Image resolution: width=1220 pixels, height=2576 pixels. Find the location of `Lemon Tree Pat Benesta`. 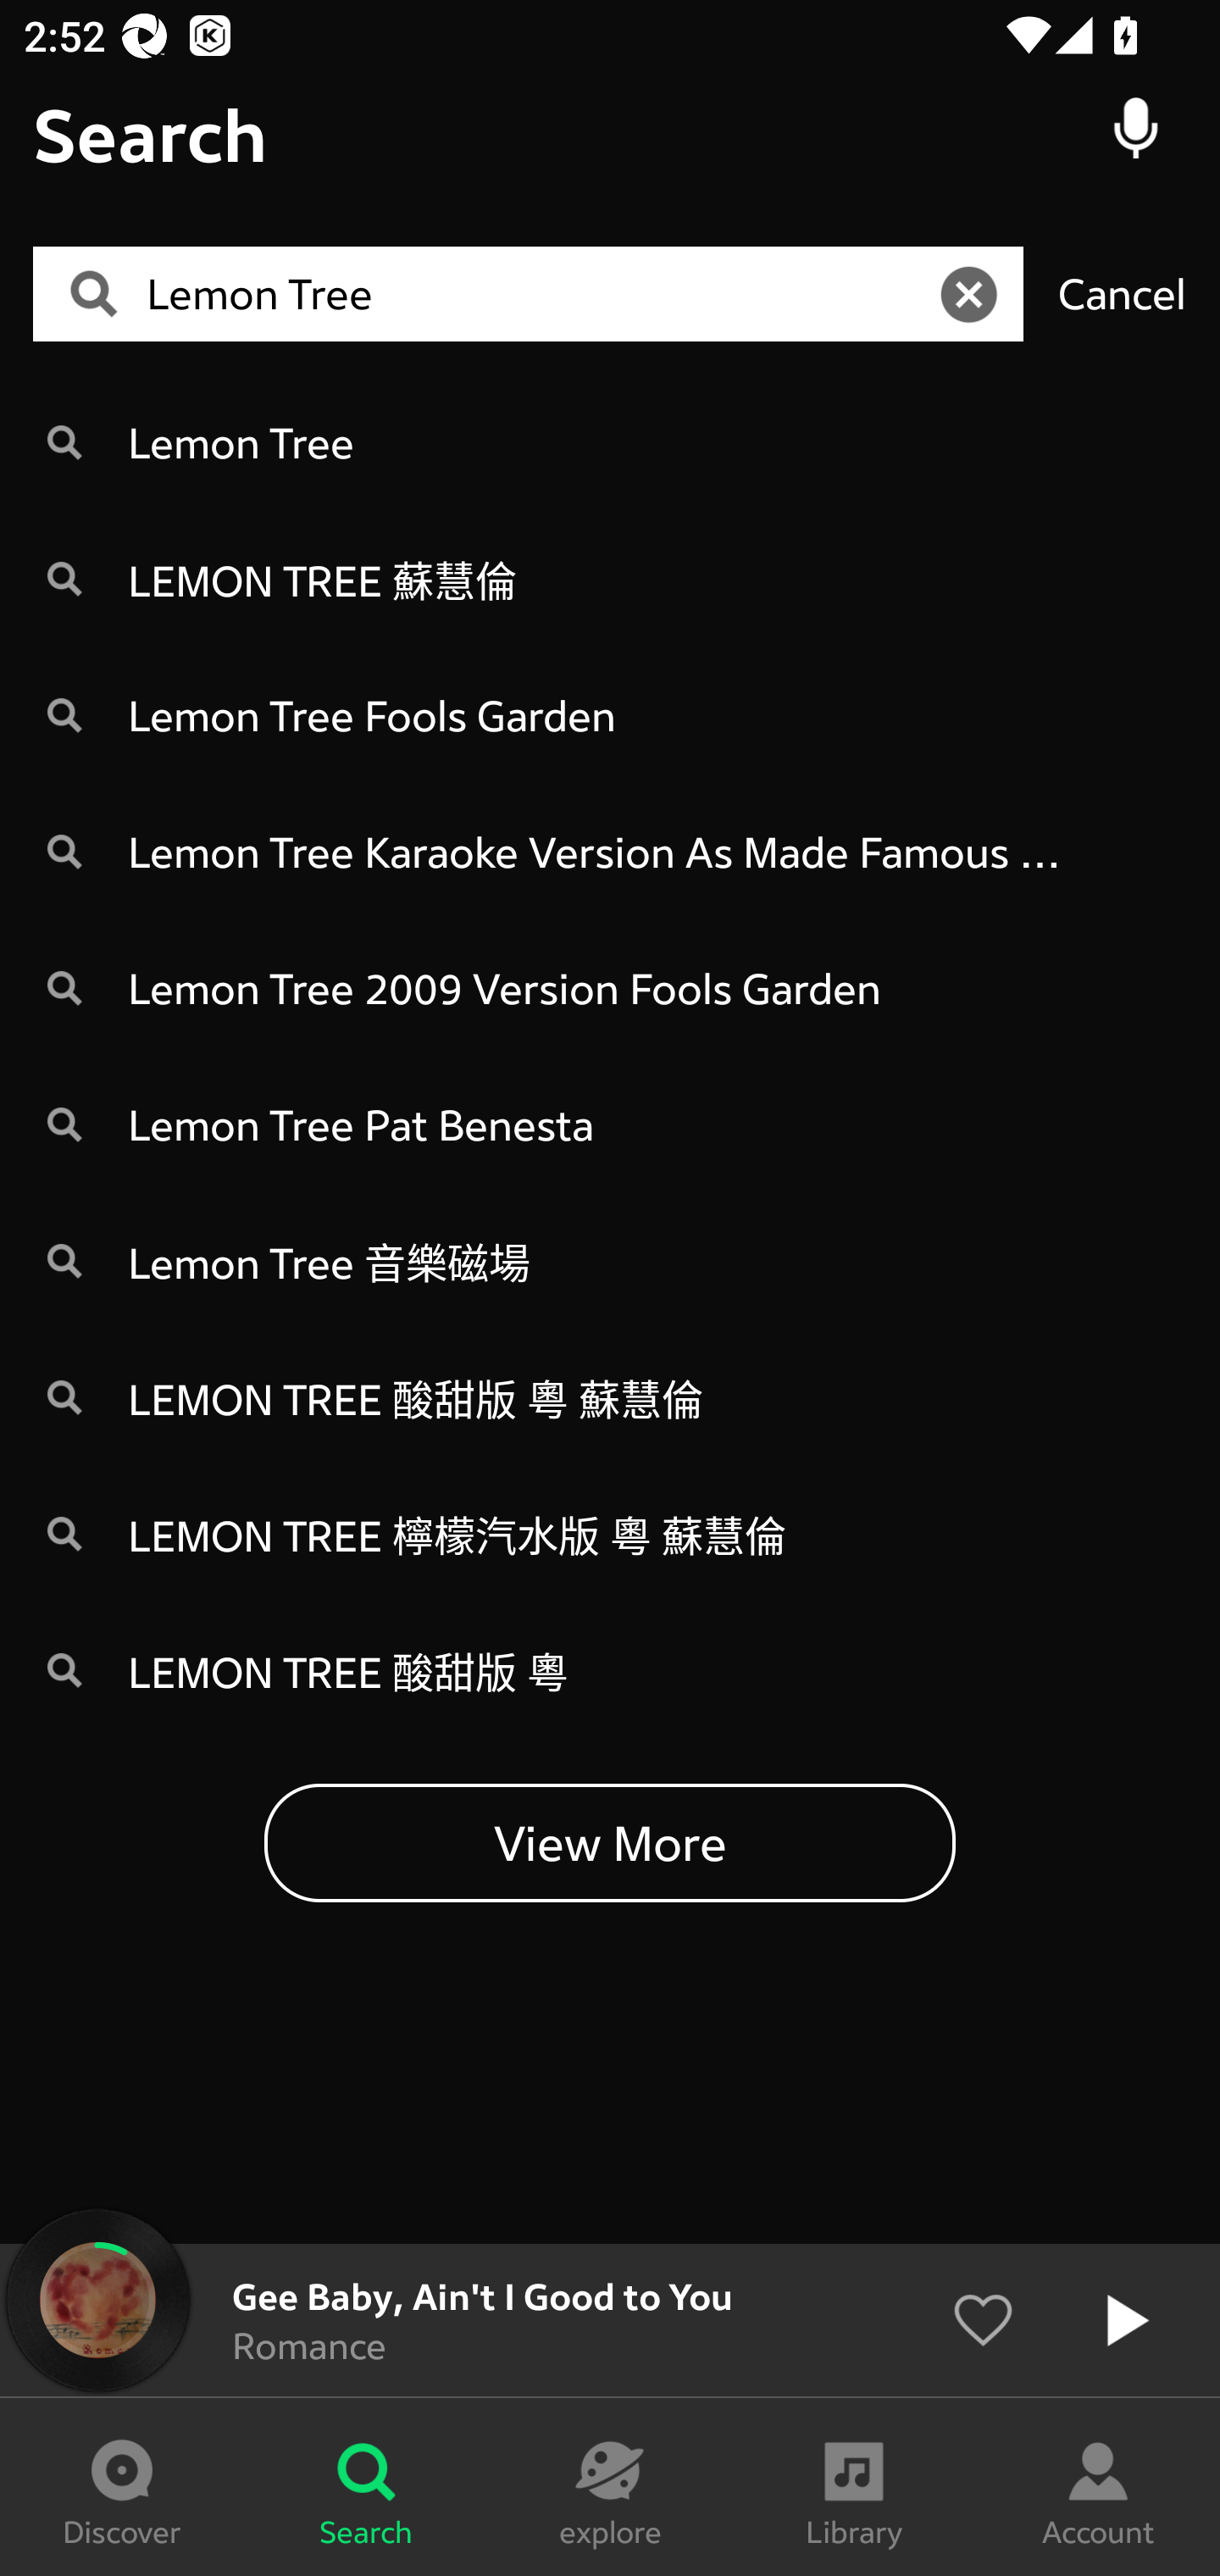

Lemon Tree Pat Benesta is located at coordinates (610, 1124).